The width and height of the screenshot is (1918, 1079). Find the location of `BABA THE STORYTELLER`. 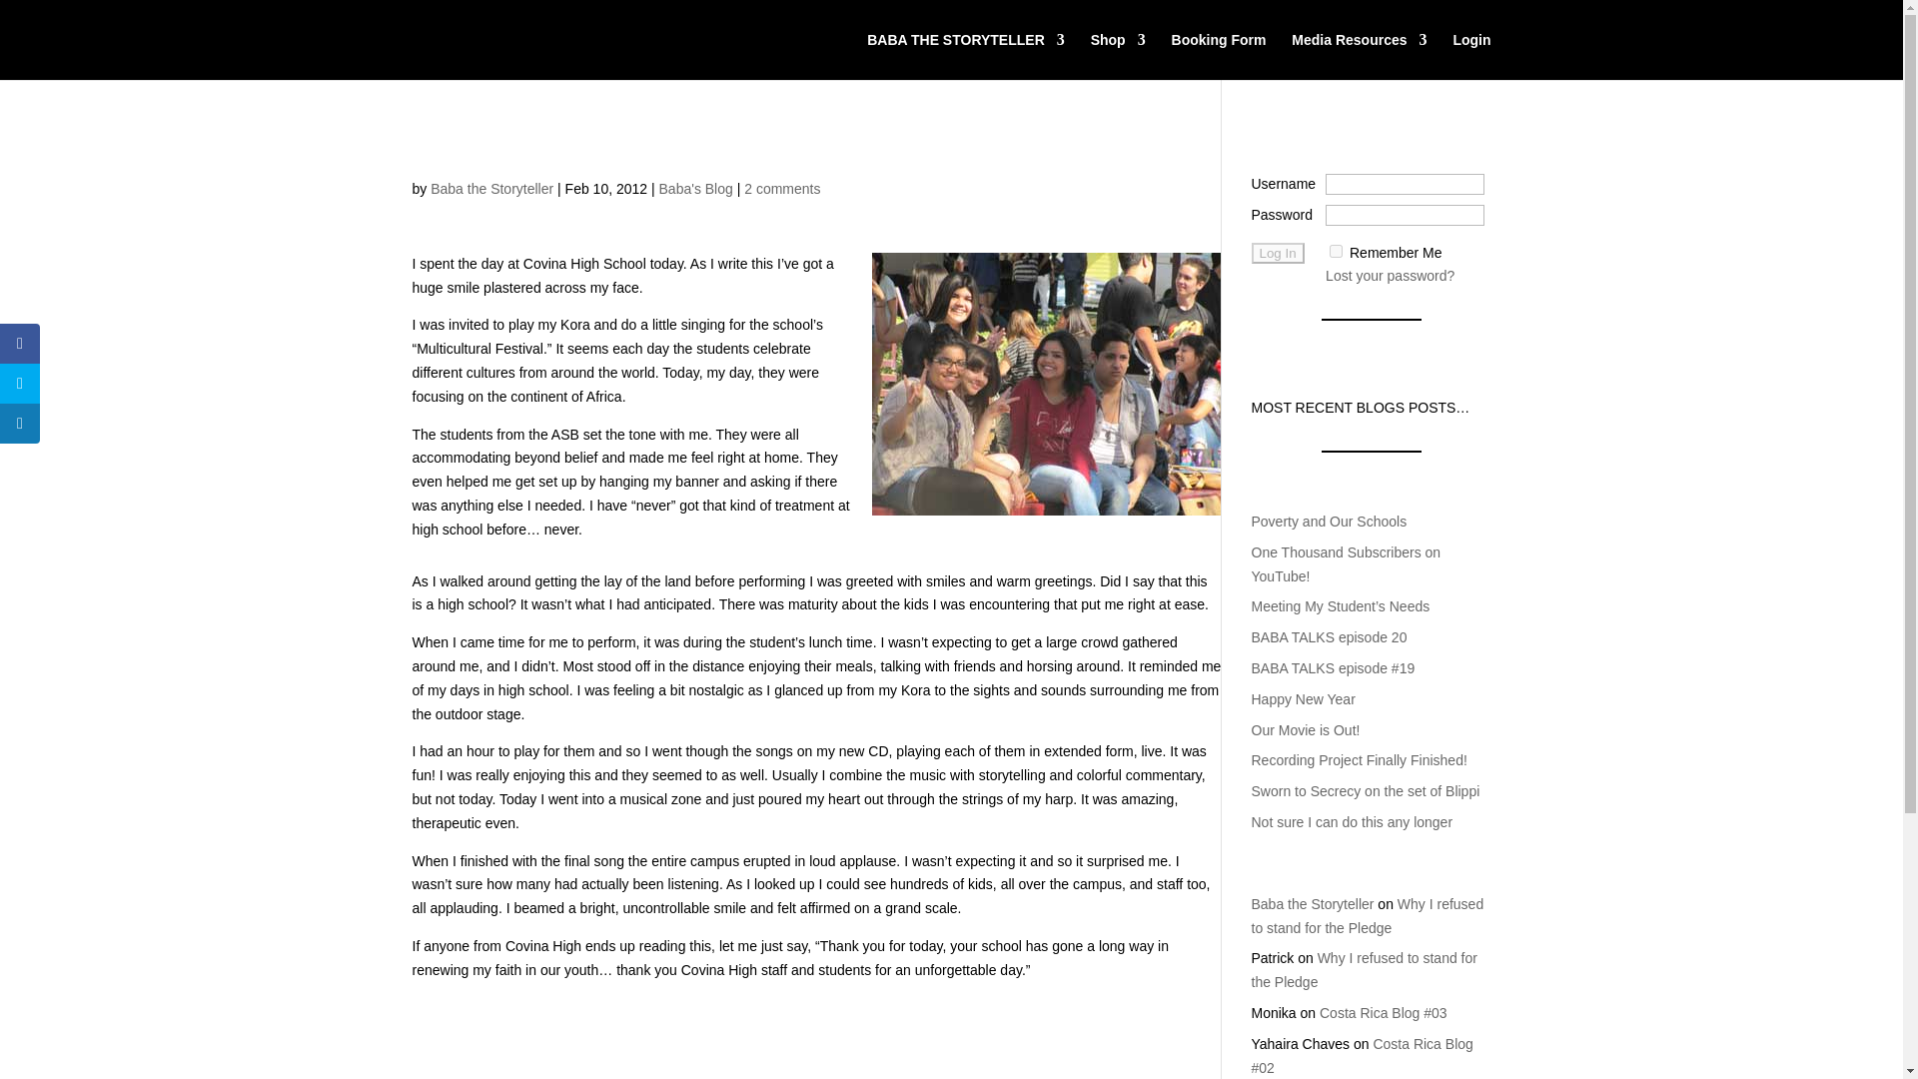

BABA THE STORYTELLER is located at coordinates (965, 56).